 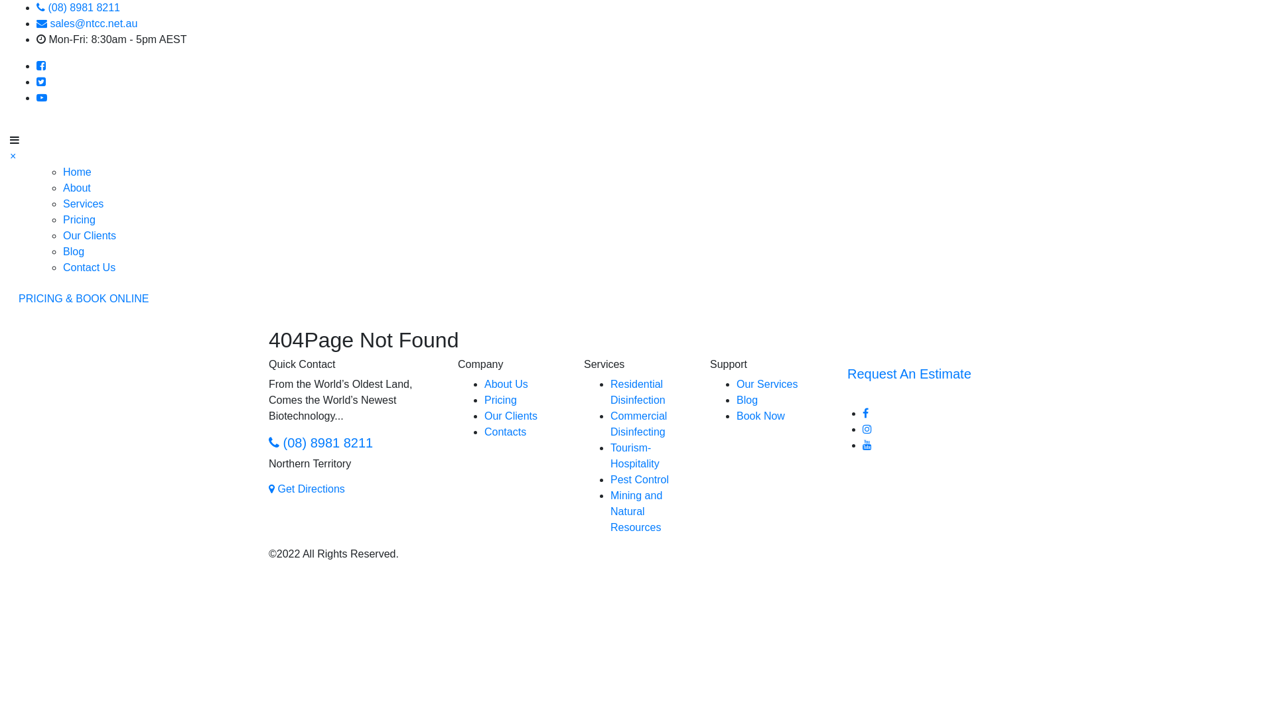 I want to click on Our Clients, so click(x=511, y=416).